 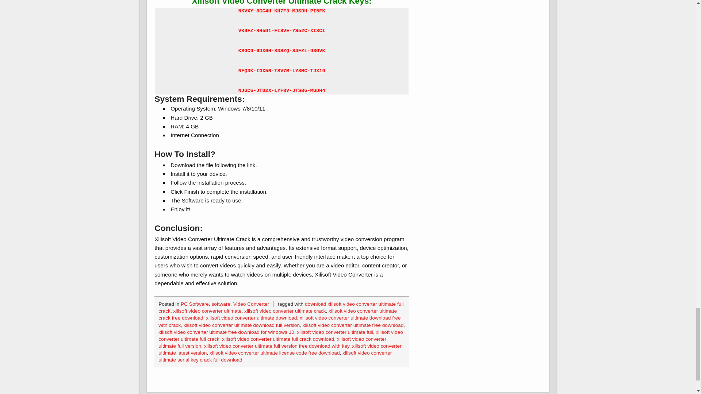 What do you see at coordinates (275, 353) in the screenshot?
I see `xilisoft video converter ultimate license code free download` at bounding box center [275, 353].